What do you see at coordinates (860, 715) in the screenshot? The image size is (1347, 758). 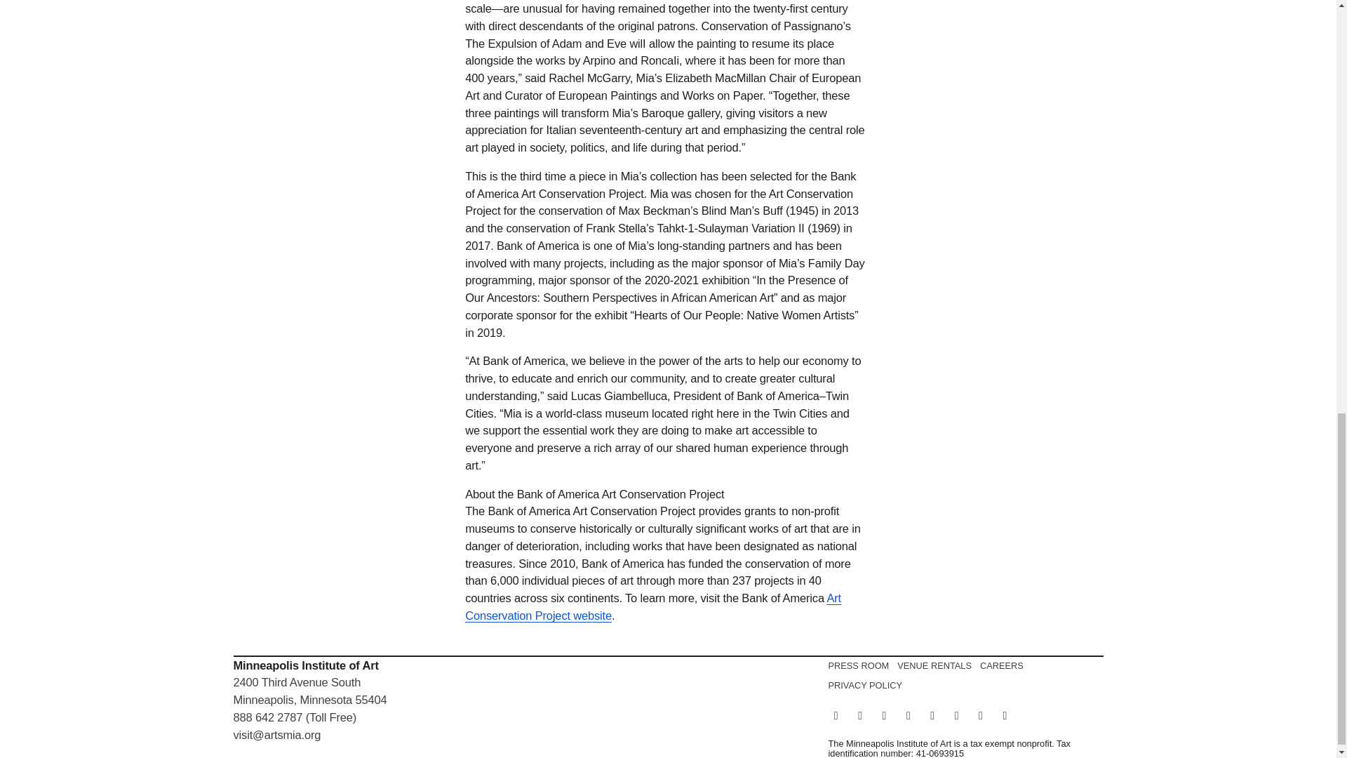 I see `Mia on Facebook` at bounding box center [860, 715].